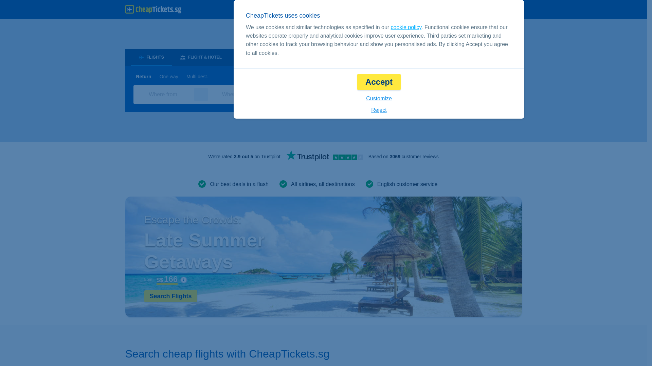  What do you see at coordinates (170, 296) in the screenshot?
I see `Search Flights` at bounding box center [170, 296].